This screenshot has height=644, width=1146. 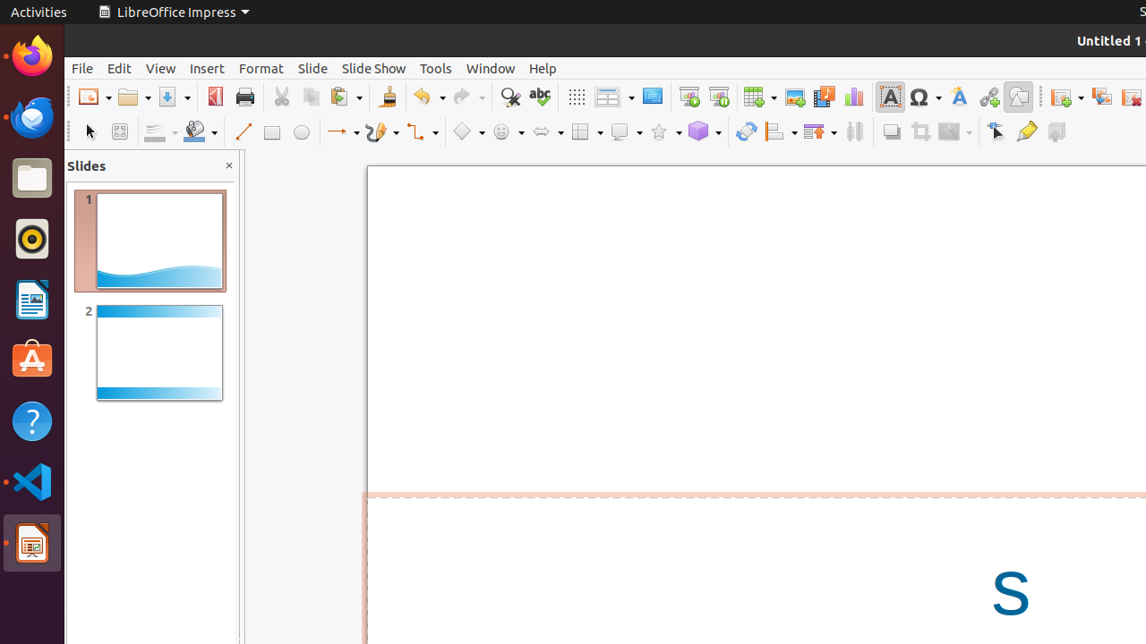 What do you see at coordinates (890, 97) in the screenshot?
I see `Text Box` at bounding box center [890, 97].